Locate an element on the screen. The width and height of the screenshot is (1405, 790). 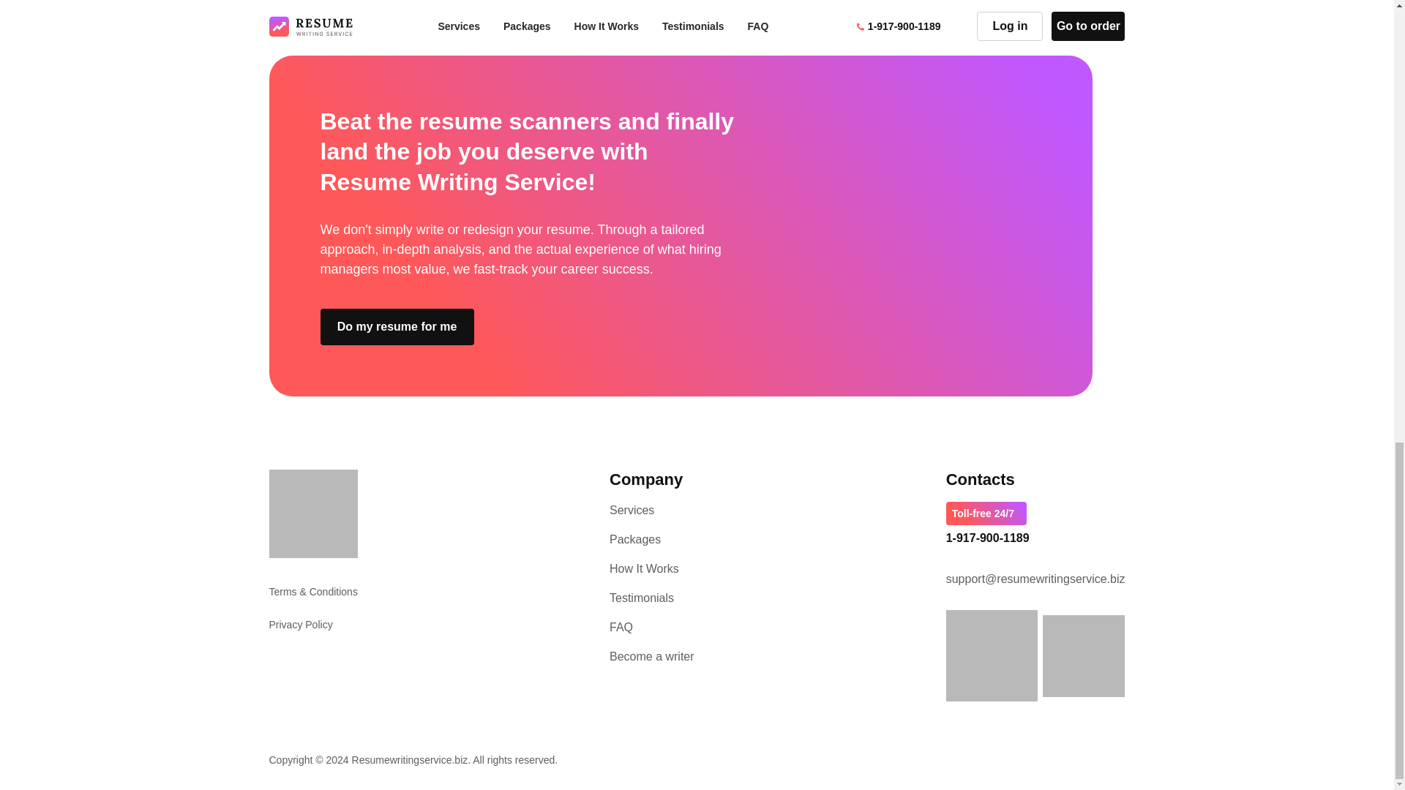
Services is located at coordinates (632, 511).